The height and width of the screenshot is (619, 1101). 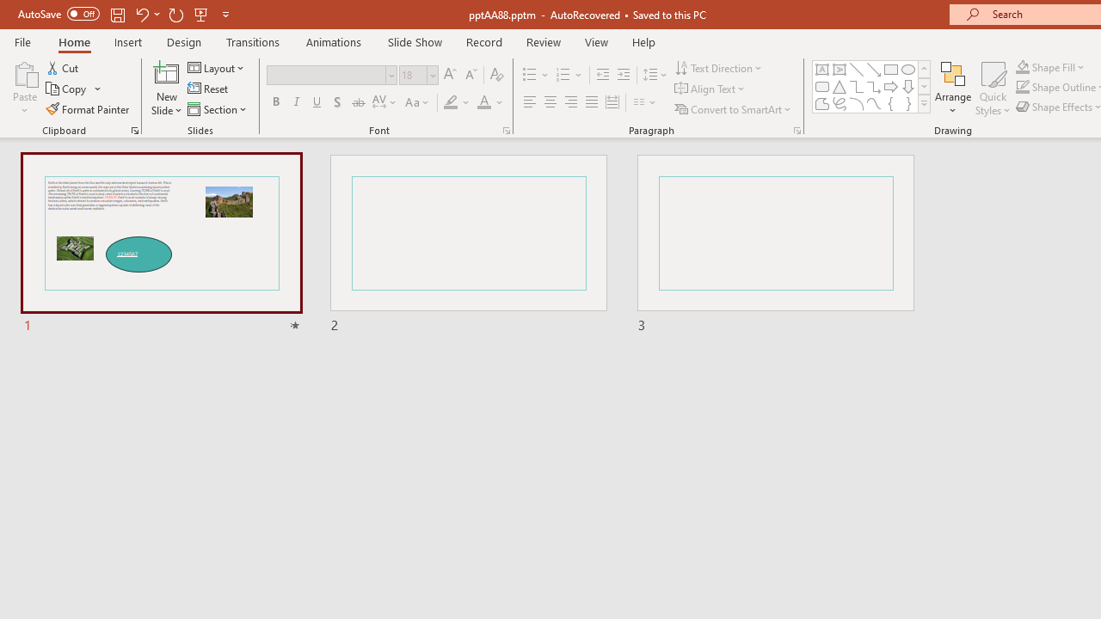 I want to click on Clear Formatting, so click(x=497, y=76).